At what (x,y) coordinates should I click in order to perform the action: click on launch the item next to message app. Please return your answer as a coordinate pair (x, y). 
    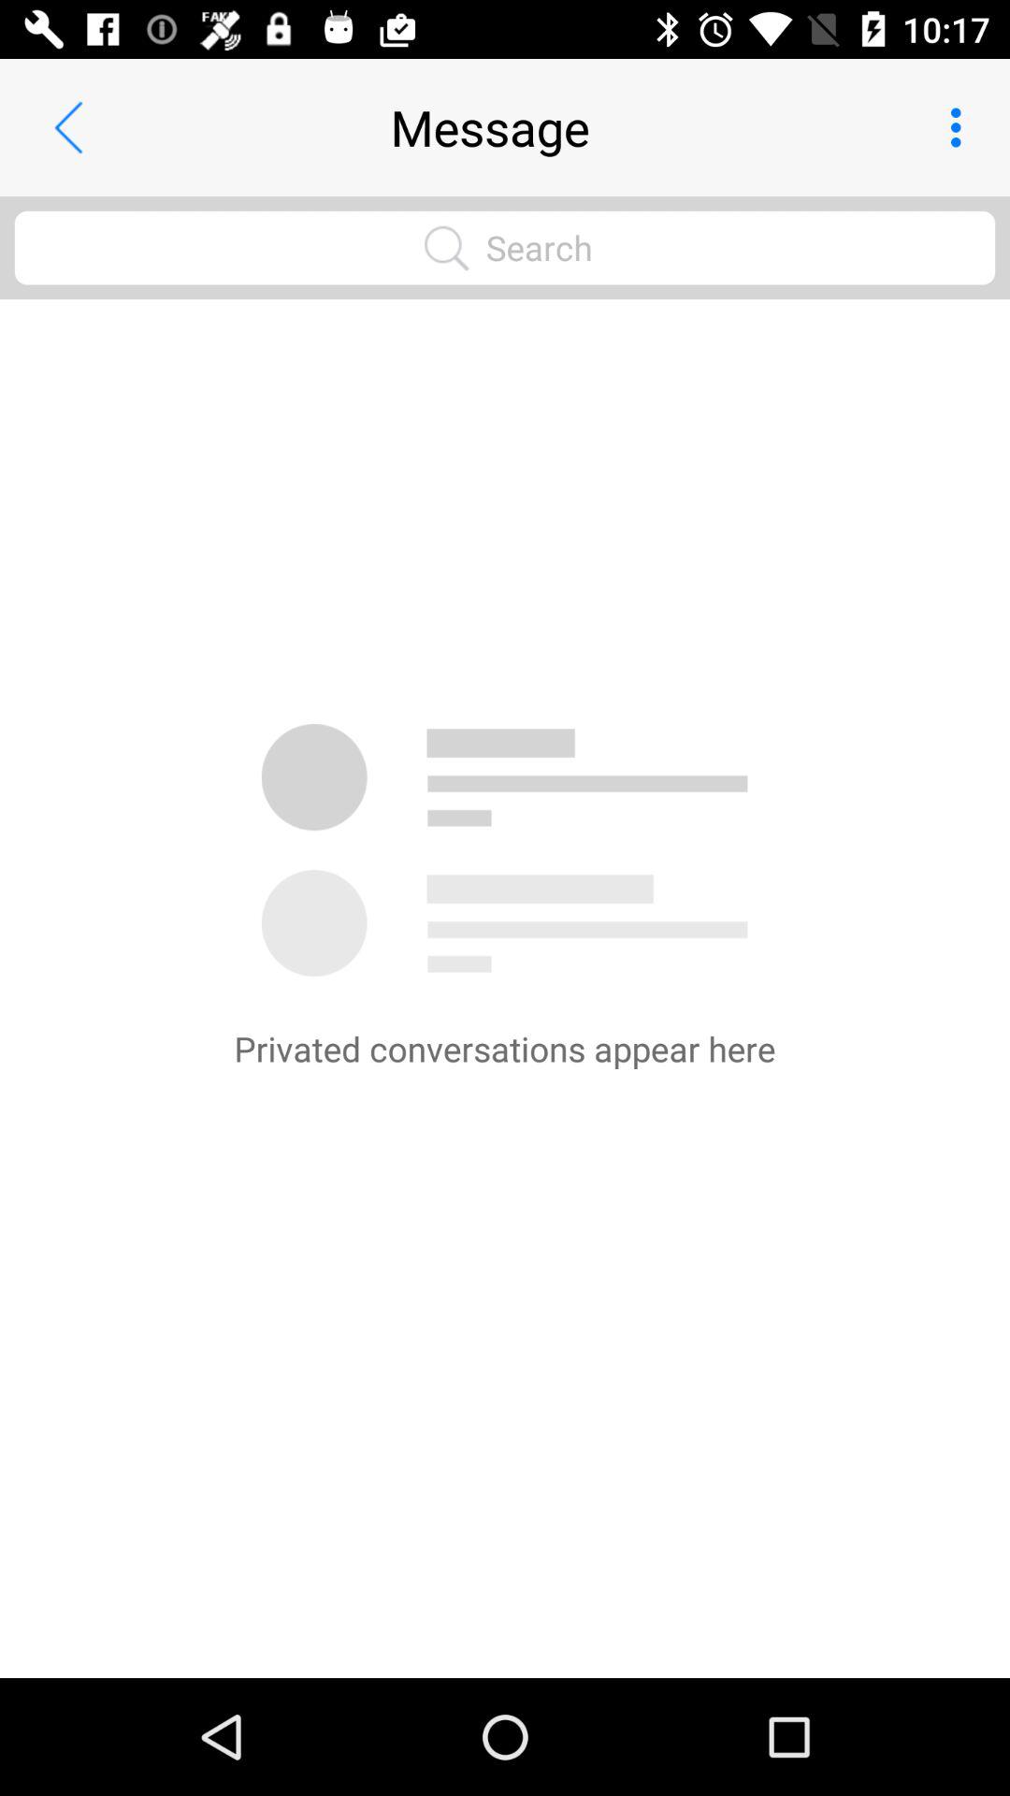
    Looking at the image, I should click on (68, 127).